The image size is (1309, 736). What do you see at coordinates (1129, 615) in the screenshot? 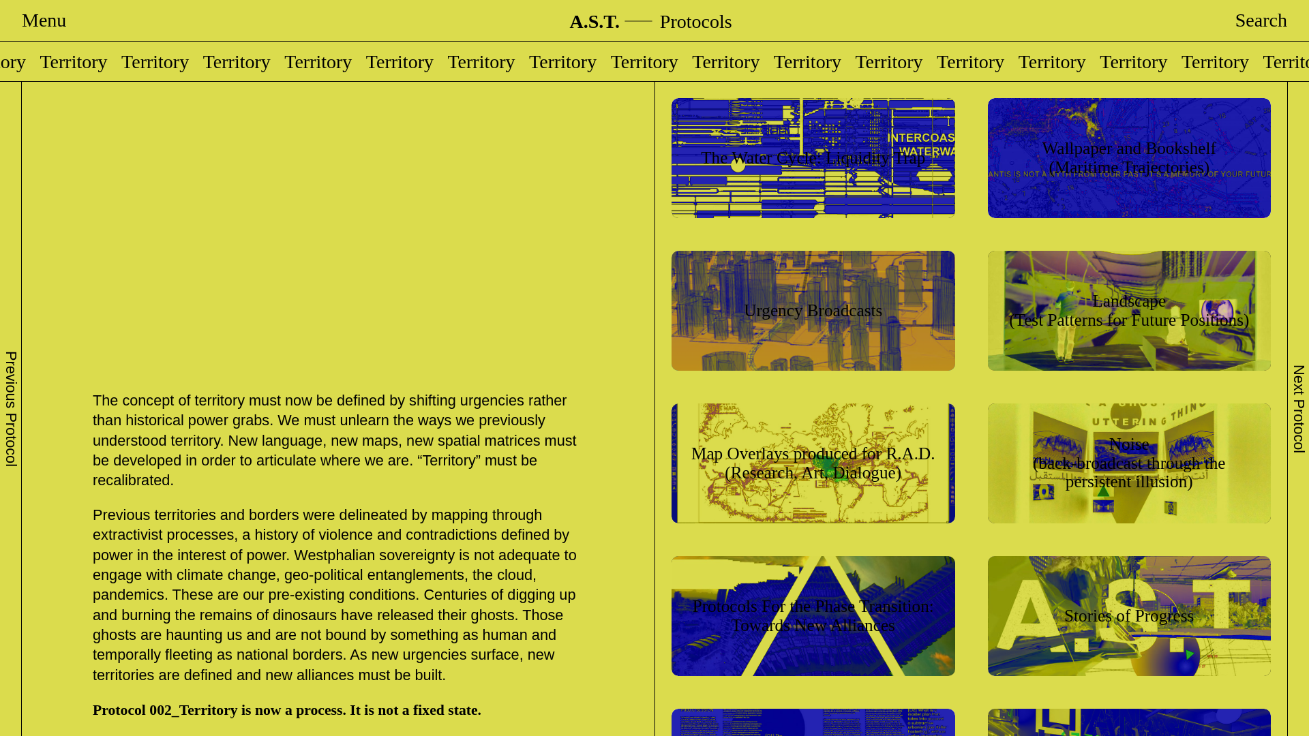
I see `Stories of Progress` at bounding box center [1129, 615].